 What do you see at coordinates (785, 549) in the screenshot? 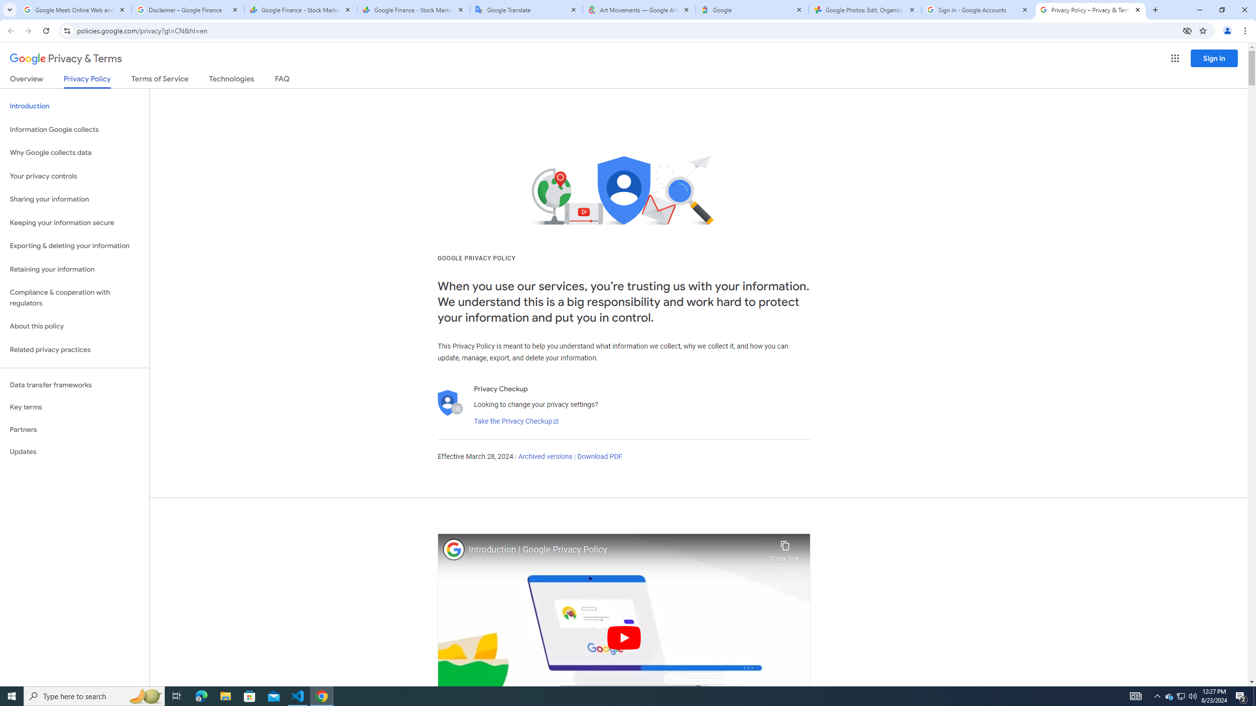
I see `Copy link` at bounding box center [785, 549].